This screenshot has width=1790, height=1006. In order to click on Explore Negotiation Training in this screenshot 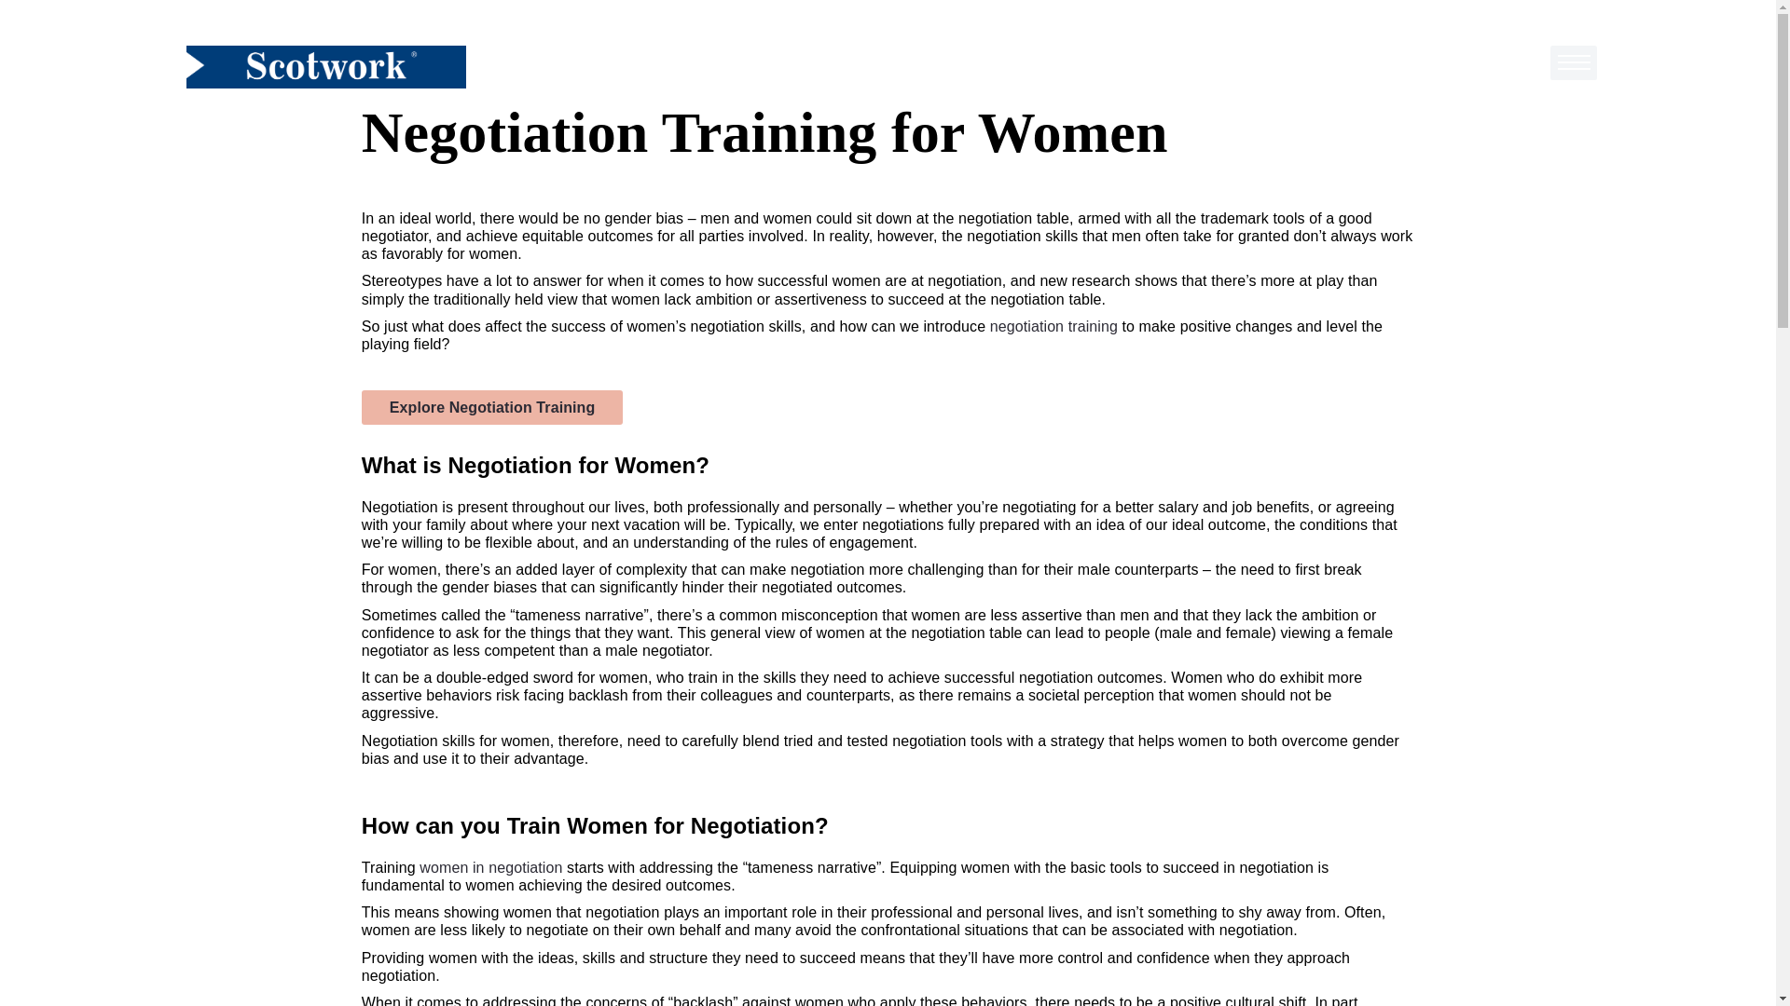, I will do `click(492, 407)`.